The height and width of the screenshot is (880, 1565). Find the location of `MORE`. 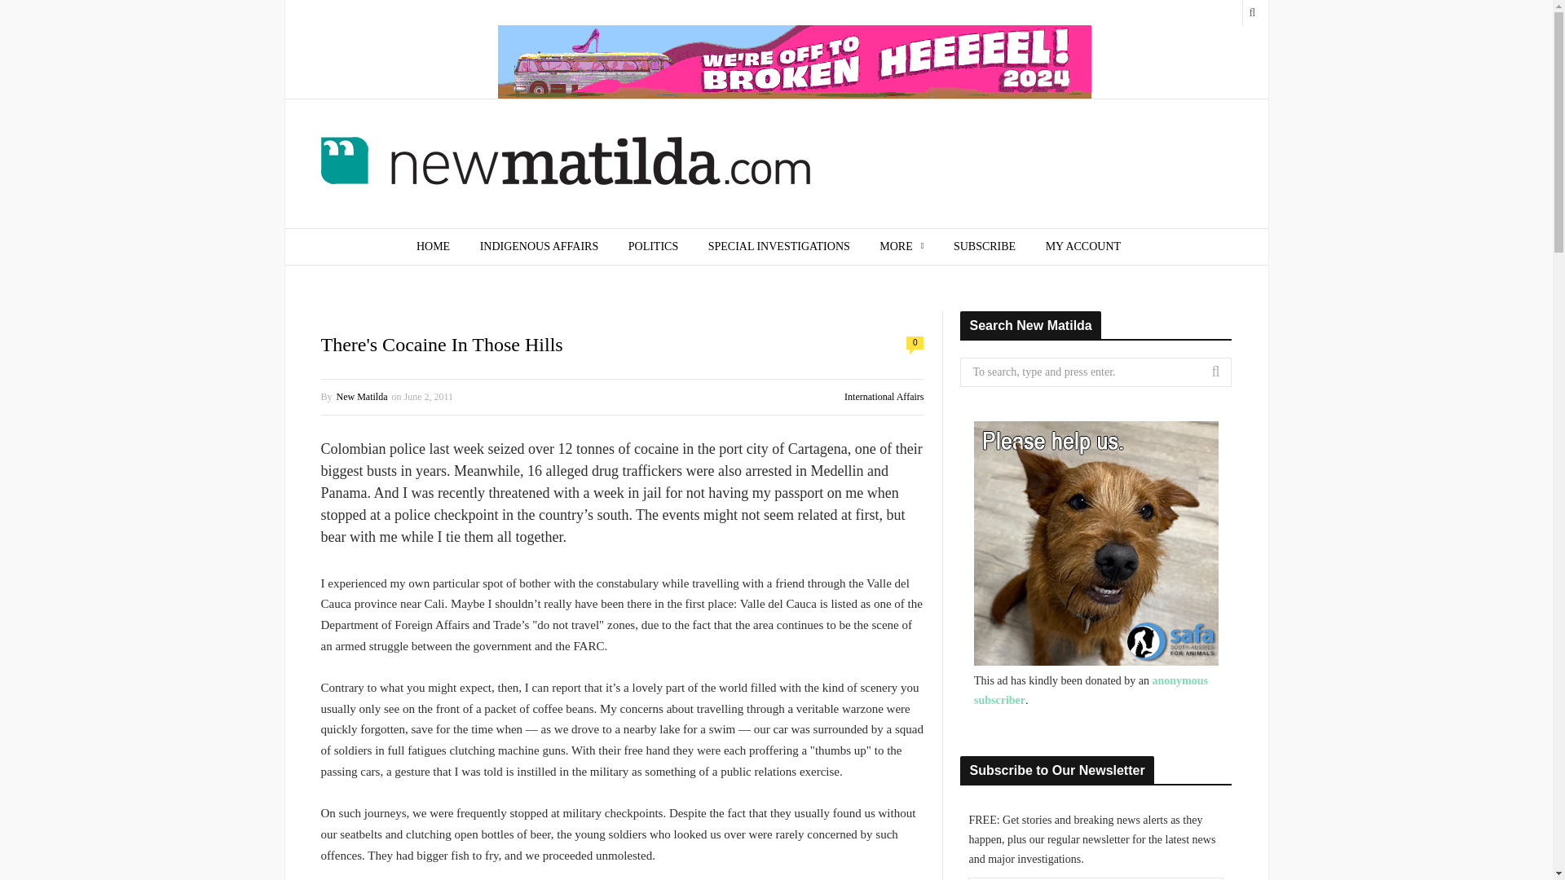

MORE is located at coordinates (902, 246).